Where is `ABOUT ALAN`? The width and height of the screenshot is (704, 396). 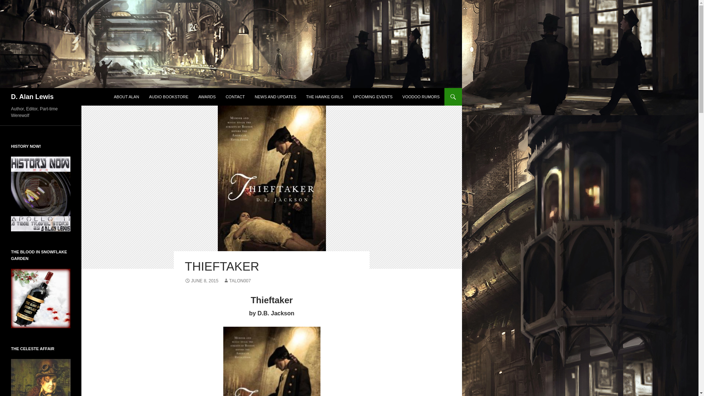
ABOUT ALAN is located at coordinates (126, 97).